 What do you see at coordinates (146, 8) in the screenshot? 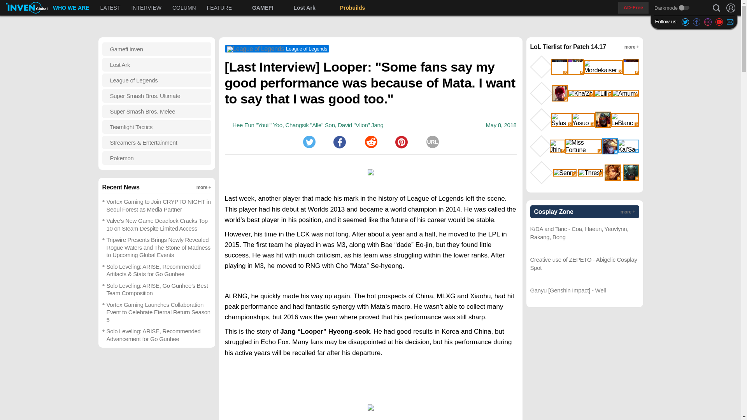
I see `INTERVIEW` at bounding box center [146, 8].